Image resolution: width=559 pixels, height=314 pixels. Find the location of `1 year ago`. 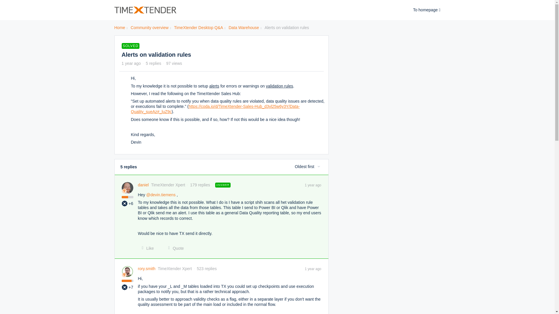

1 year ago is located at coordinates (313, 185).